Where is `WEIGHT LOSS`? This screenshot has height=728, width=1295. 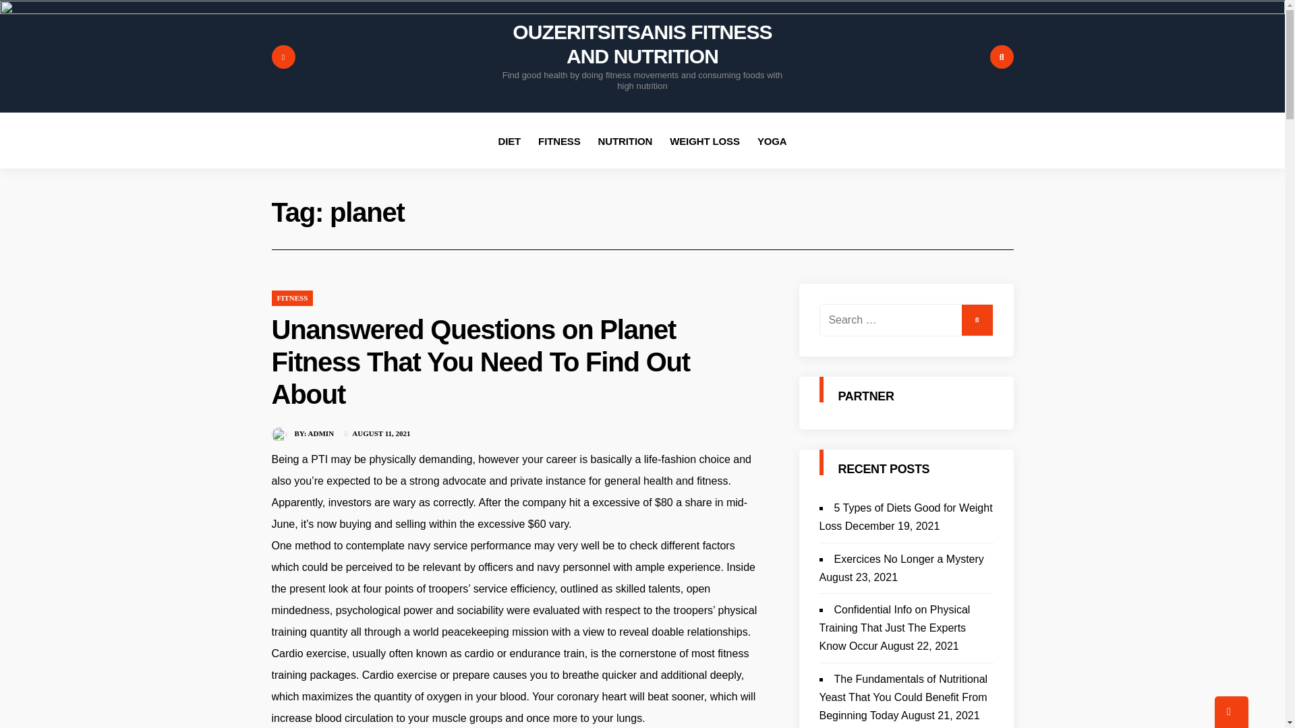
WEIGHT LOSS is located at coordinates (705, 141).